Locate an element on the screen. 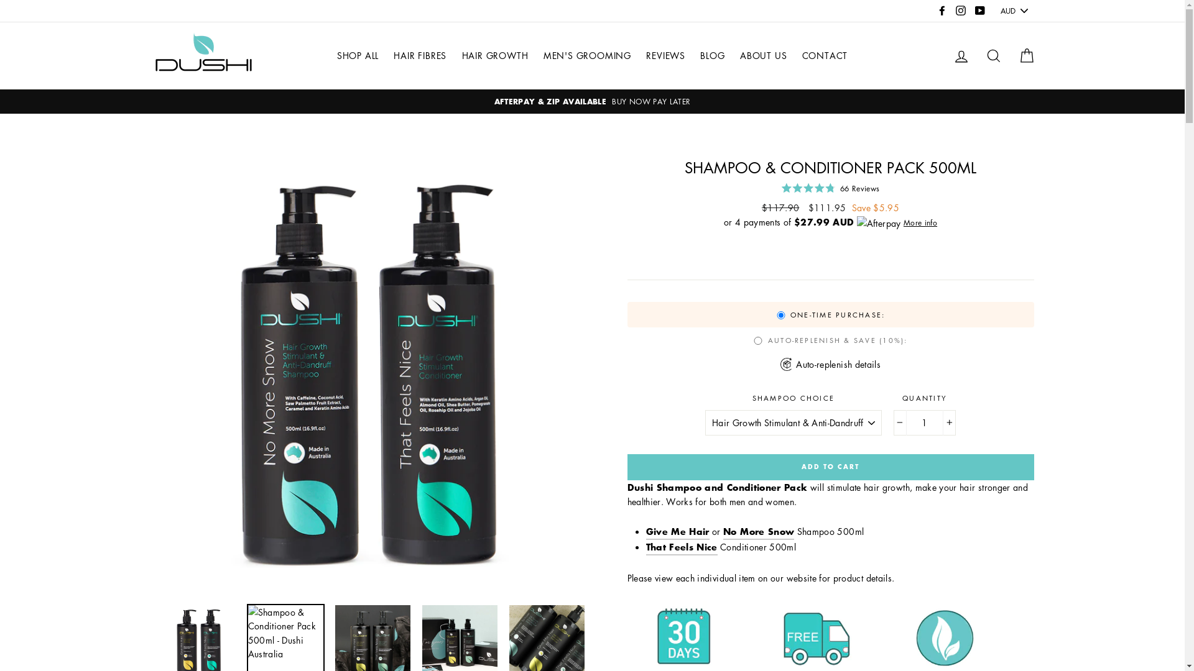 The image size is (1194, 671). YouTube is located at coordinates (979, 11).